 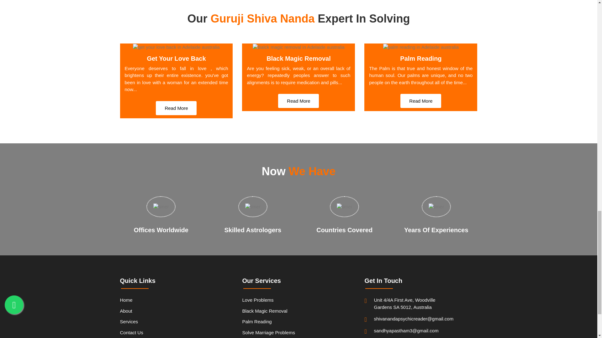 I want to click on Read More, so click(x=421, y=101).